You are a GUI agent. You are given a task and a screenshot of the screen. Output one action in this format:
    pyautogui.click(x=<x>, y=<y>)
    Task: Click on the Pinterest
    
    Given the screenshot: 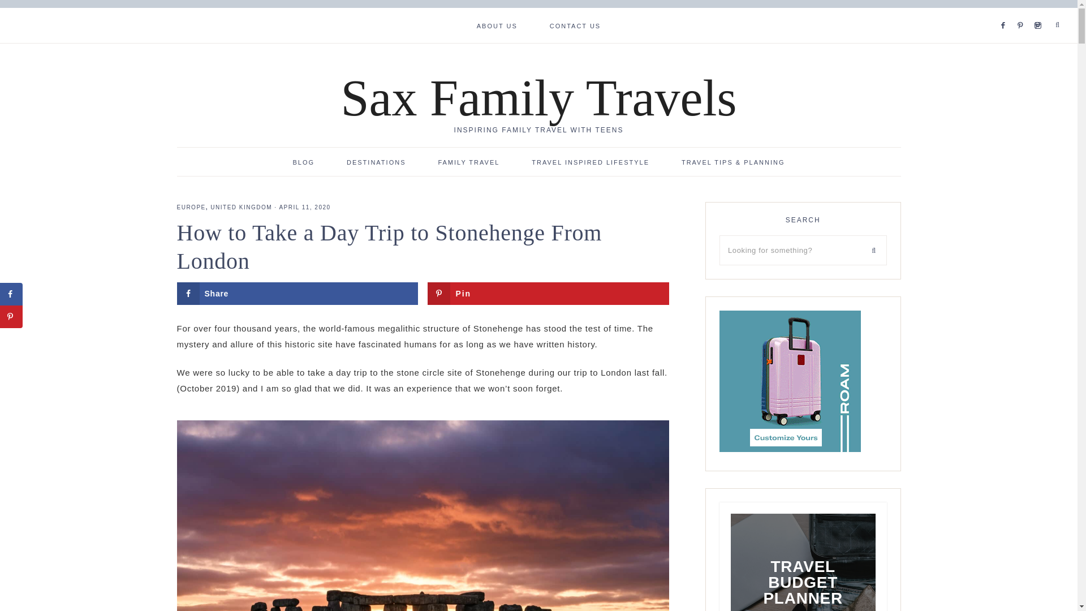 What is the action you would take?
    pyautogui.click(x=1024, y=11)
    